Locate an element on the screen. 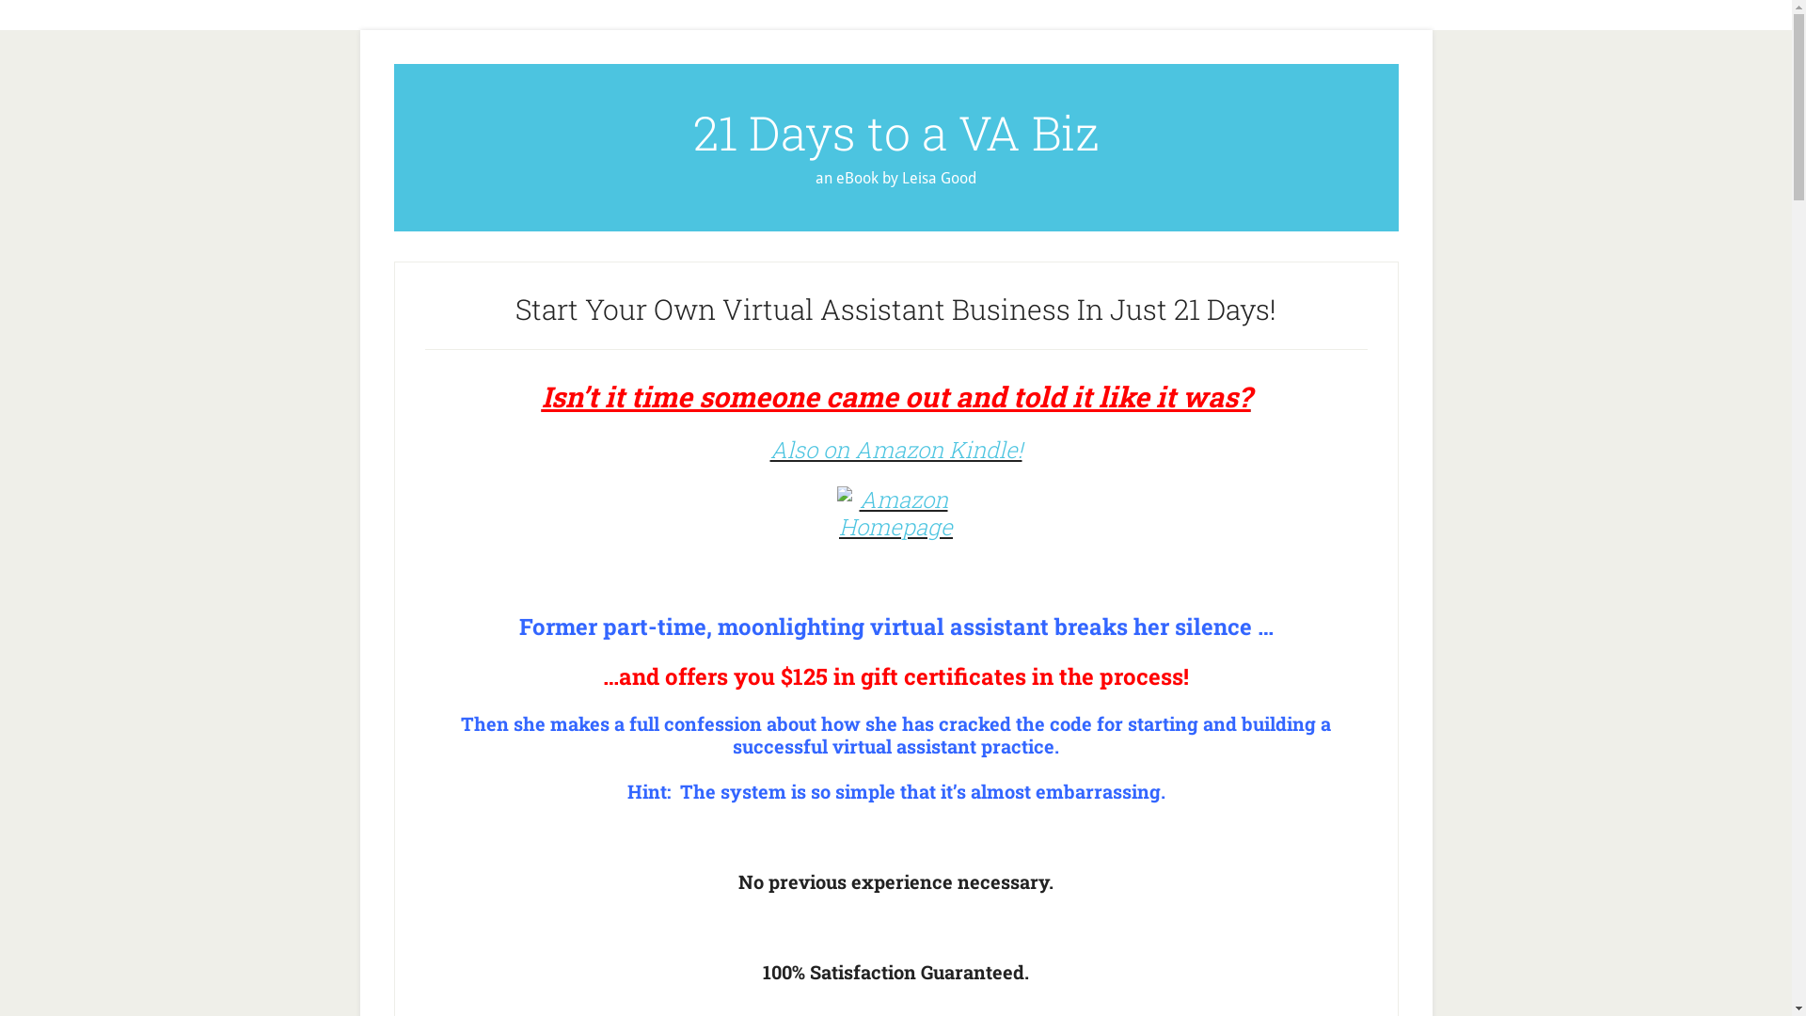 This screenshot has width=1806, height=1016. Also on Amazon Kindle! is located at coordinates (895, 450).